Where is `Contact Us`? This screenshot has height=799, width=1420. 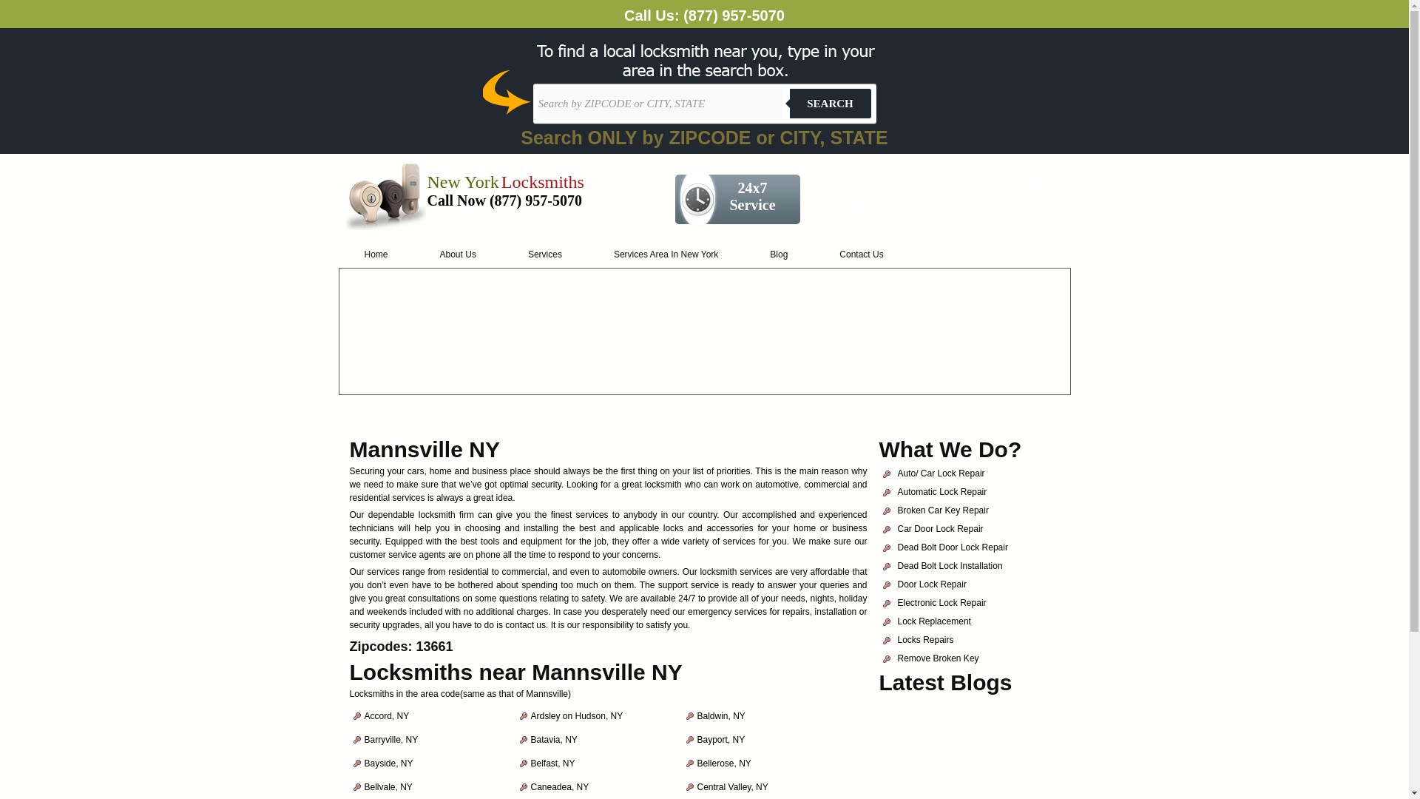 Contact Us is located at coordinates (861, 254).